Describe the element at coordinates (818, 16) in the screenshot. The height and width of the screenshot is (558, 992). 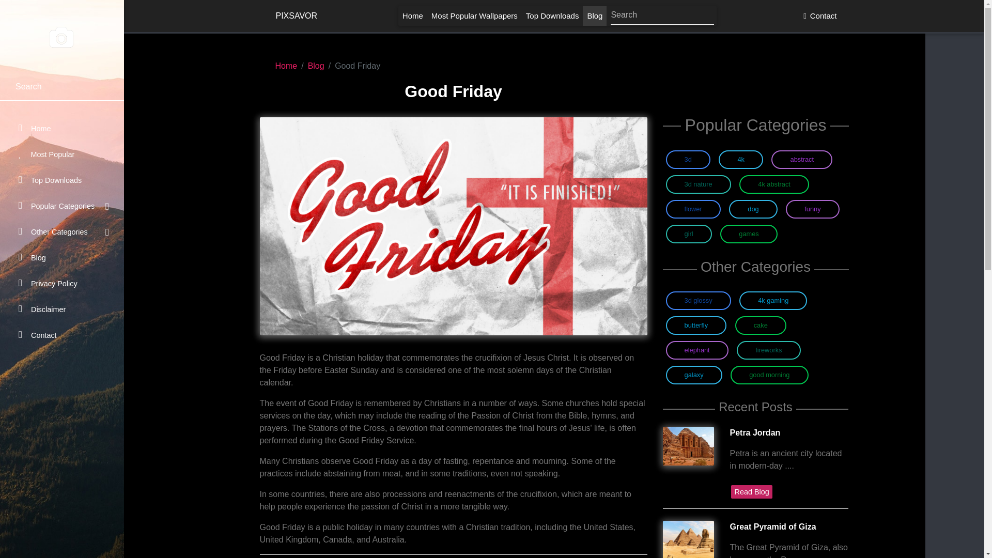
I see `Contact` at that location.